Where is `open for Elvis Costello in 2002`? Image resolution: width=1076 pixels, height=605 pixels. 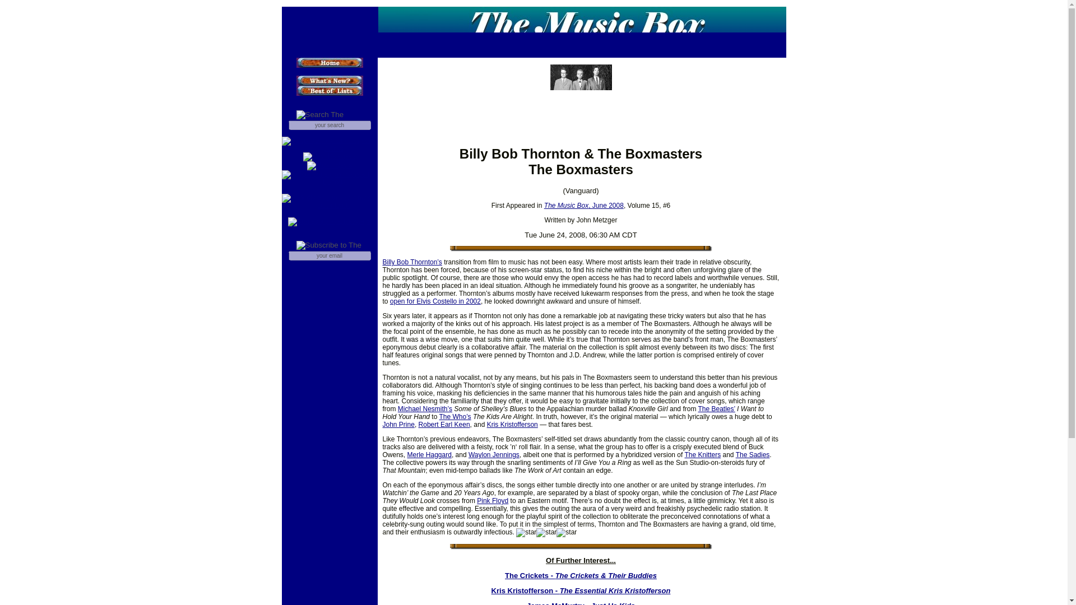 open for Elvis Costello in 2002 is located at coordinates (435, 301).